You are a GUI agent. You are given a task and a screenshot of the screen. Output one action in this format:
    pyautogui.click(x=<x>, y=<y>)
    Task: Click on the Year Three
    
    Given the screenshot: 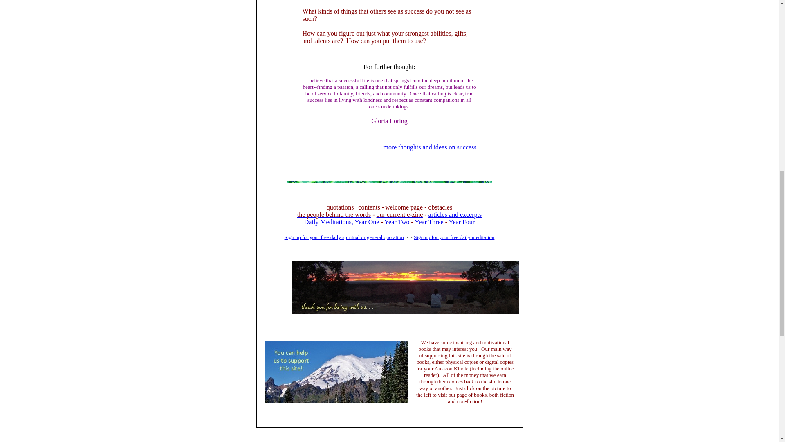 What is the action you would take?
    pyautogui.click(x=428, y=222)
    